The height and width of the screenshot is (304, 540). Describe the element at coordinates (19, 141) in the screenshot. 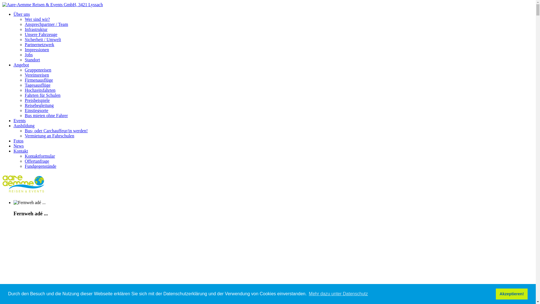

I see `Fotos` at that location.